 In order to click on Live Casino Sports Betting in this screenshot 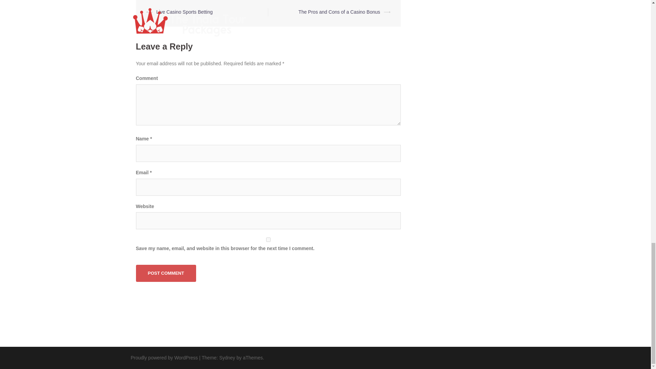, I will do `click(184, 12)`.